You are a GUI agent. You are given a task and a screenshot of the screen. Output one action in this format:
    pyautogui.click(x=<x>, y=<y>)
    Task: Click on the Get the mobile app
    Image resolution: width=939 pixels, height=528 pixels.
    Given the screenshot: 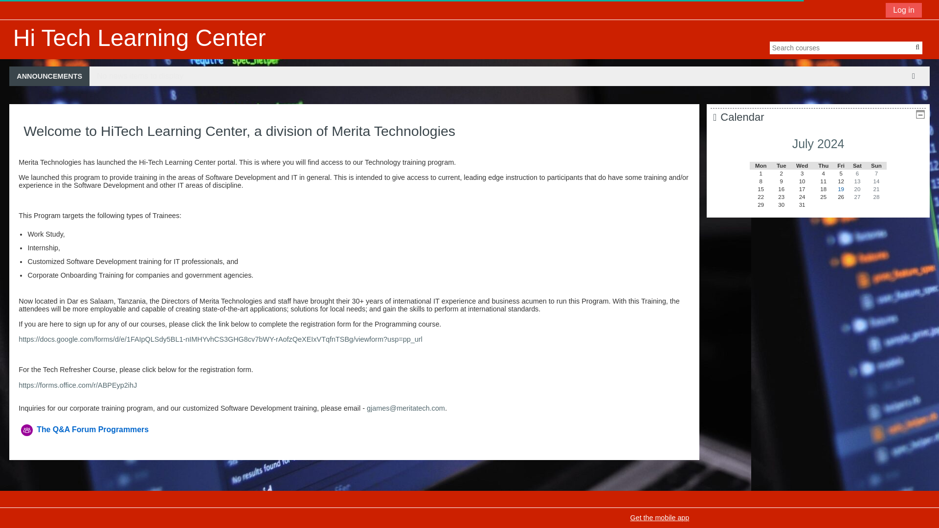 What is the action you would take?
    pyautogui.click(x=659, y=517)
    